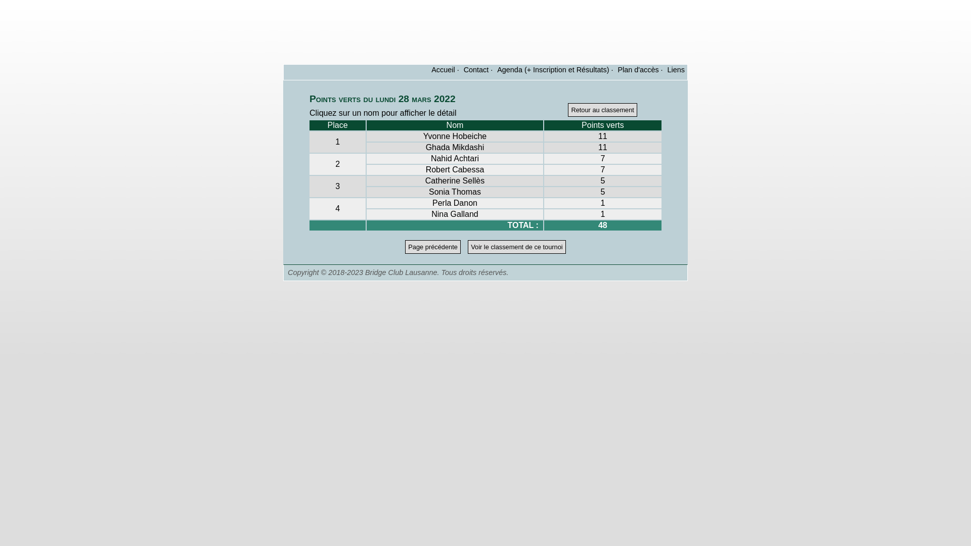 This screenshot has height=546, width=971. Describe the element at coordinates (455, 170) in the screenshot. I see `Robert Cabessa` at that location.